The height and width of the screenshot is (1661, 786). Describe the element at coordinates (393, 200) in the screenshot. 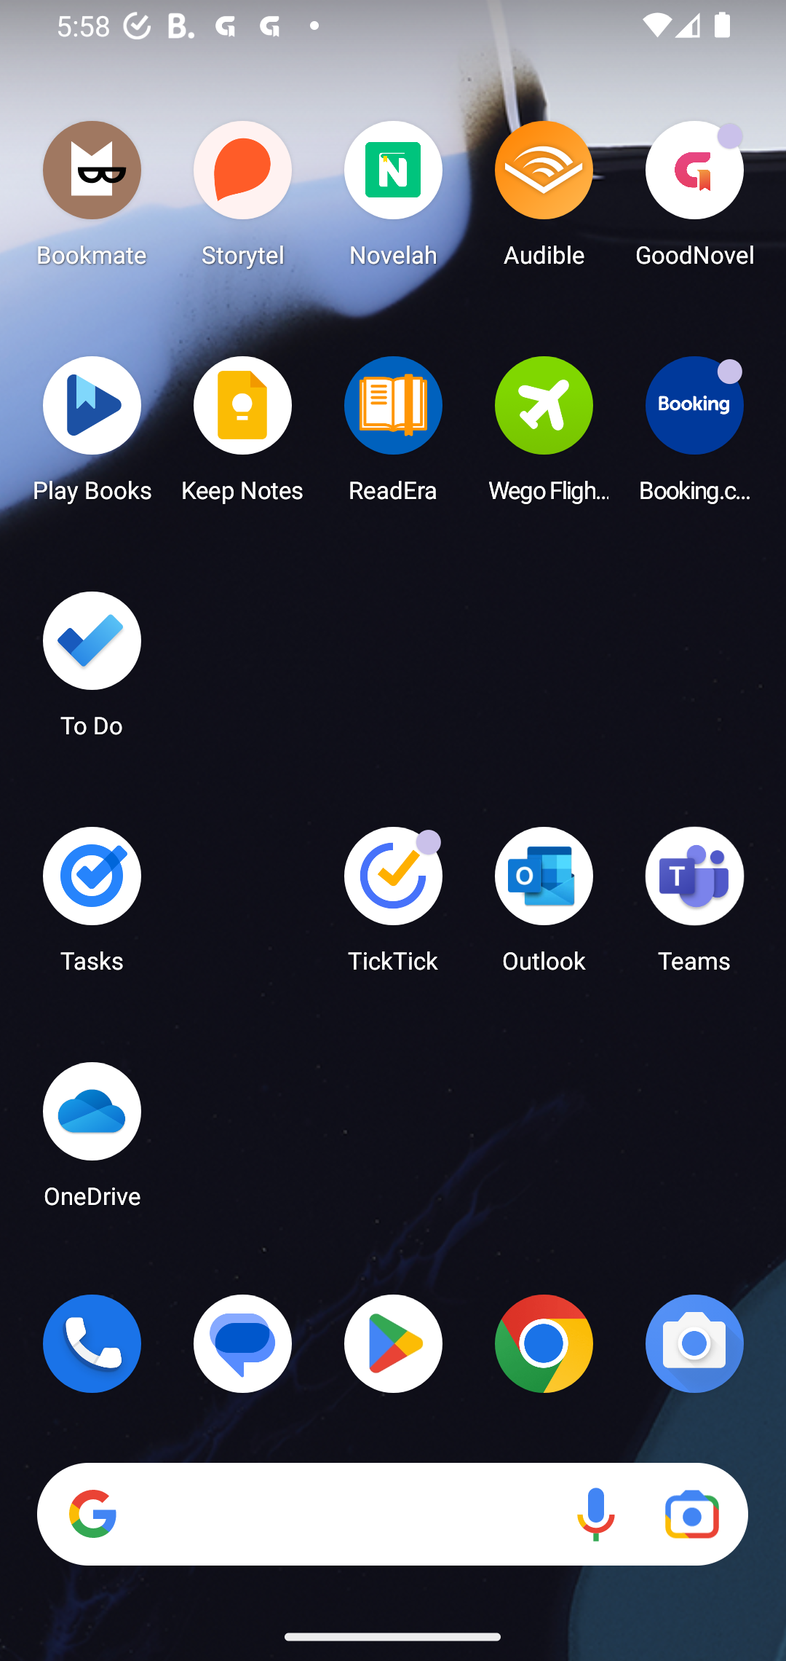

I see `Novelah` at that location.